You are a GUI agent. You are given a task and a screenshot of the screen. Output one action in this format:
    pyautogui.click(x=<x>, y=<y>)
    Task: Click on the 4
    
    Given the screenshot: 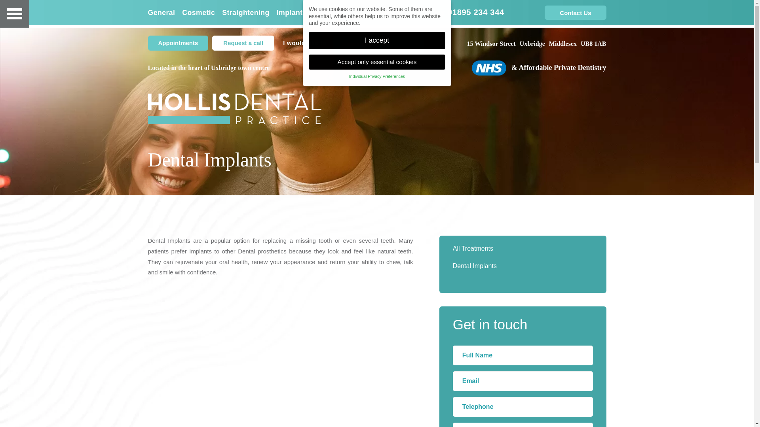 What is the action you would take?
    pyautogui.click(x=384, y=202)
    